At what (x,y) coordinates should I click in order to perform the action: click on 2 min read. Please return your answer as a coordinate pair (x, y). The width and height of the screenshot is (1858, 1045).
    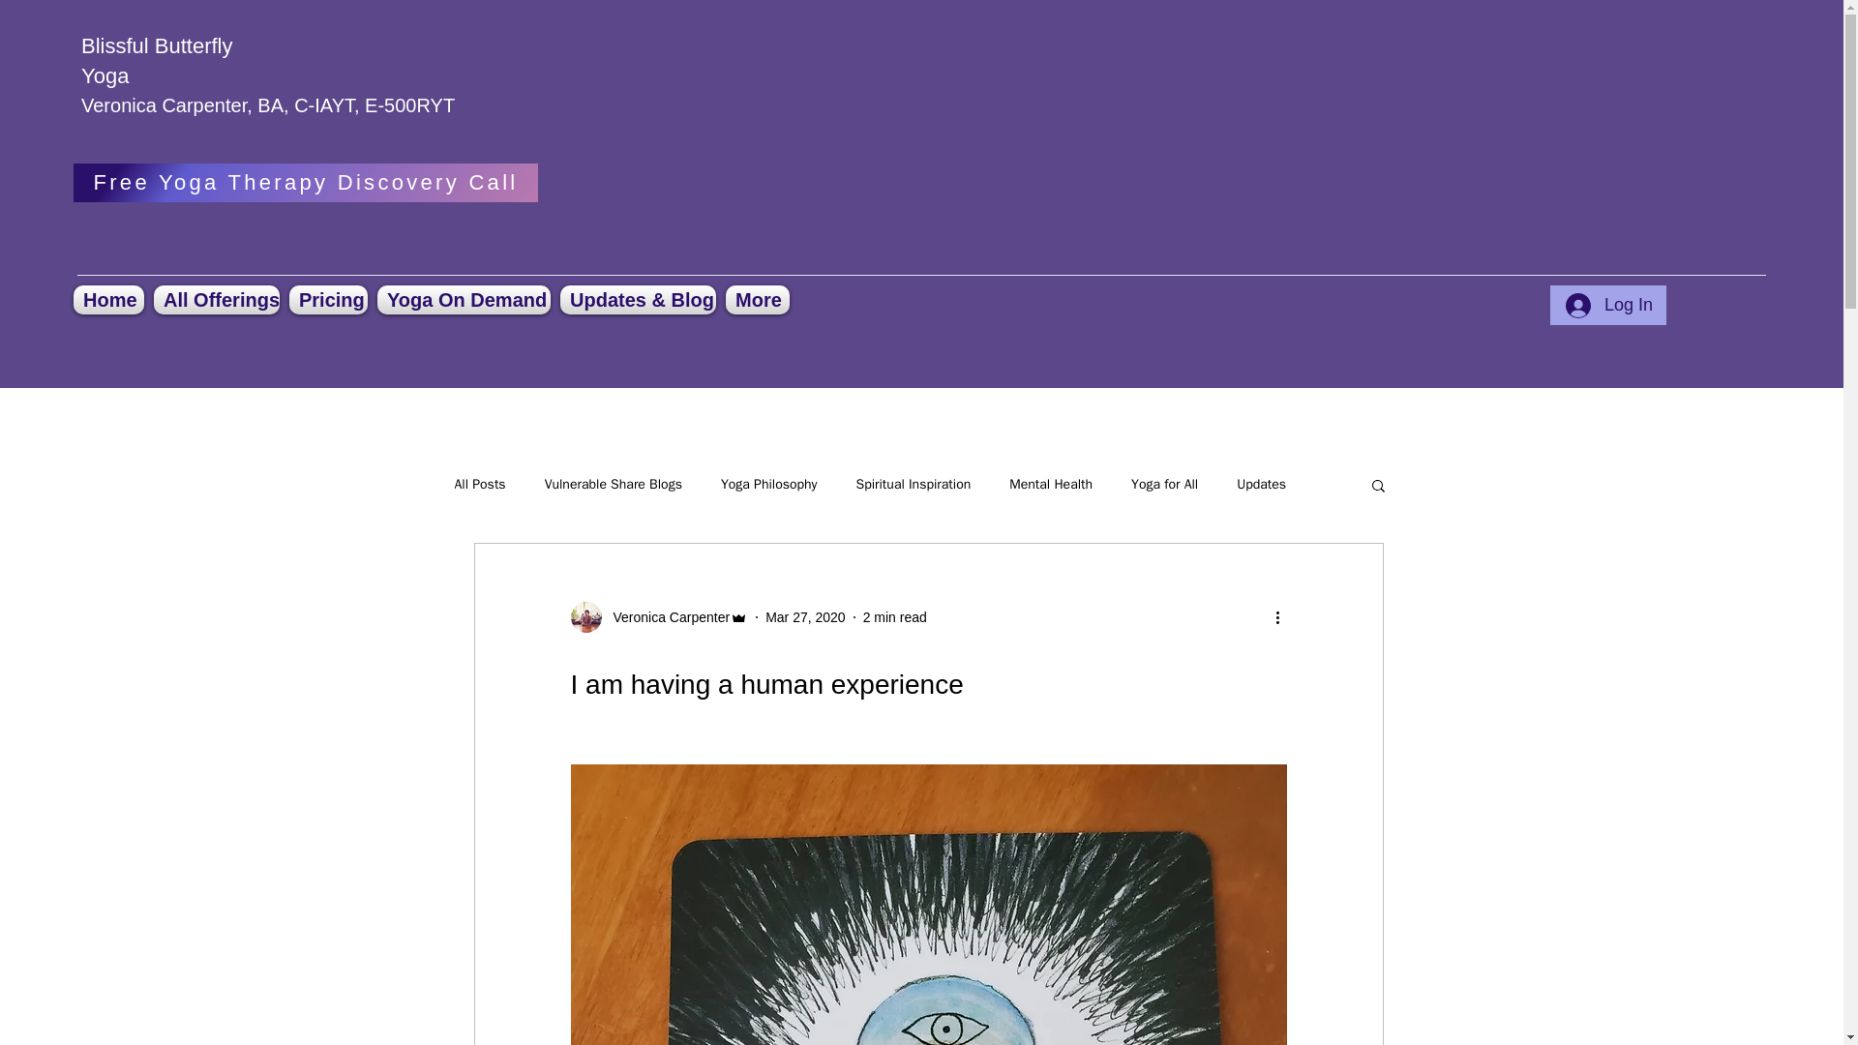
    Looking at the image, I should click on (895, 616).